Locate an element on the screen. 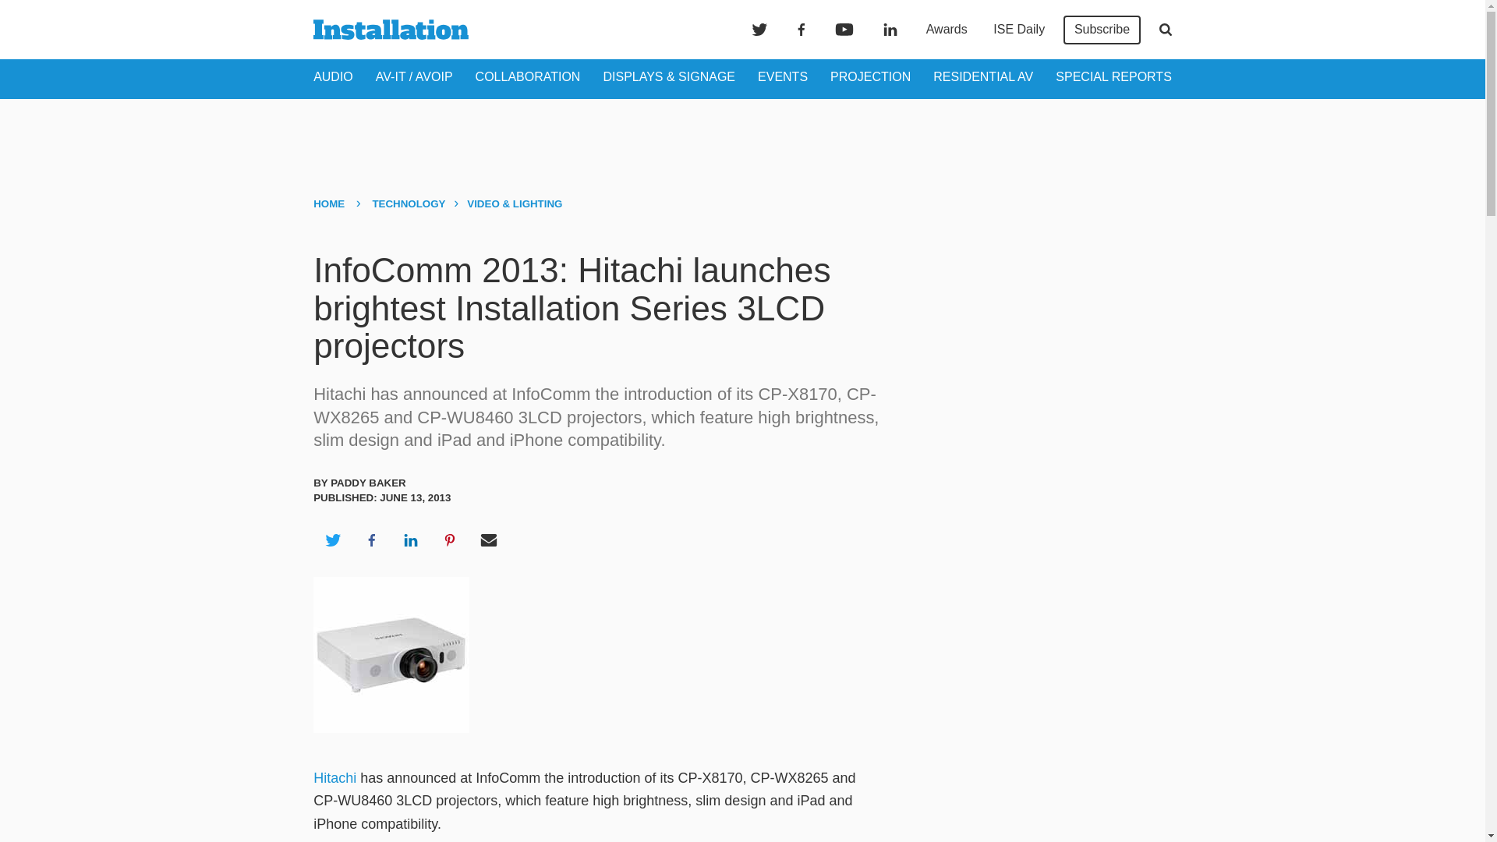 The height and width of the screenshot is (842, 1497). Share on Twitter is located at coordinates (332, 540).